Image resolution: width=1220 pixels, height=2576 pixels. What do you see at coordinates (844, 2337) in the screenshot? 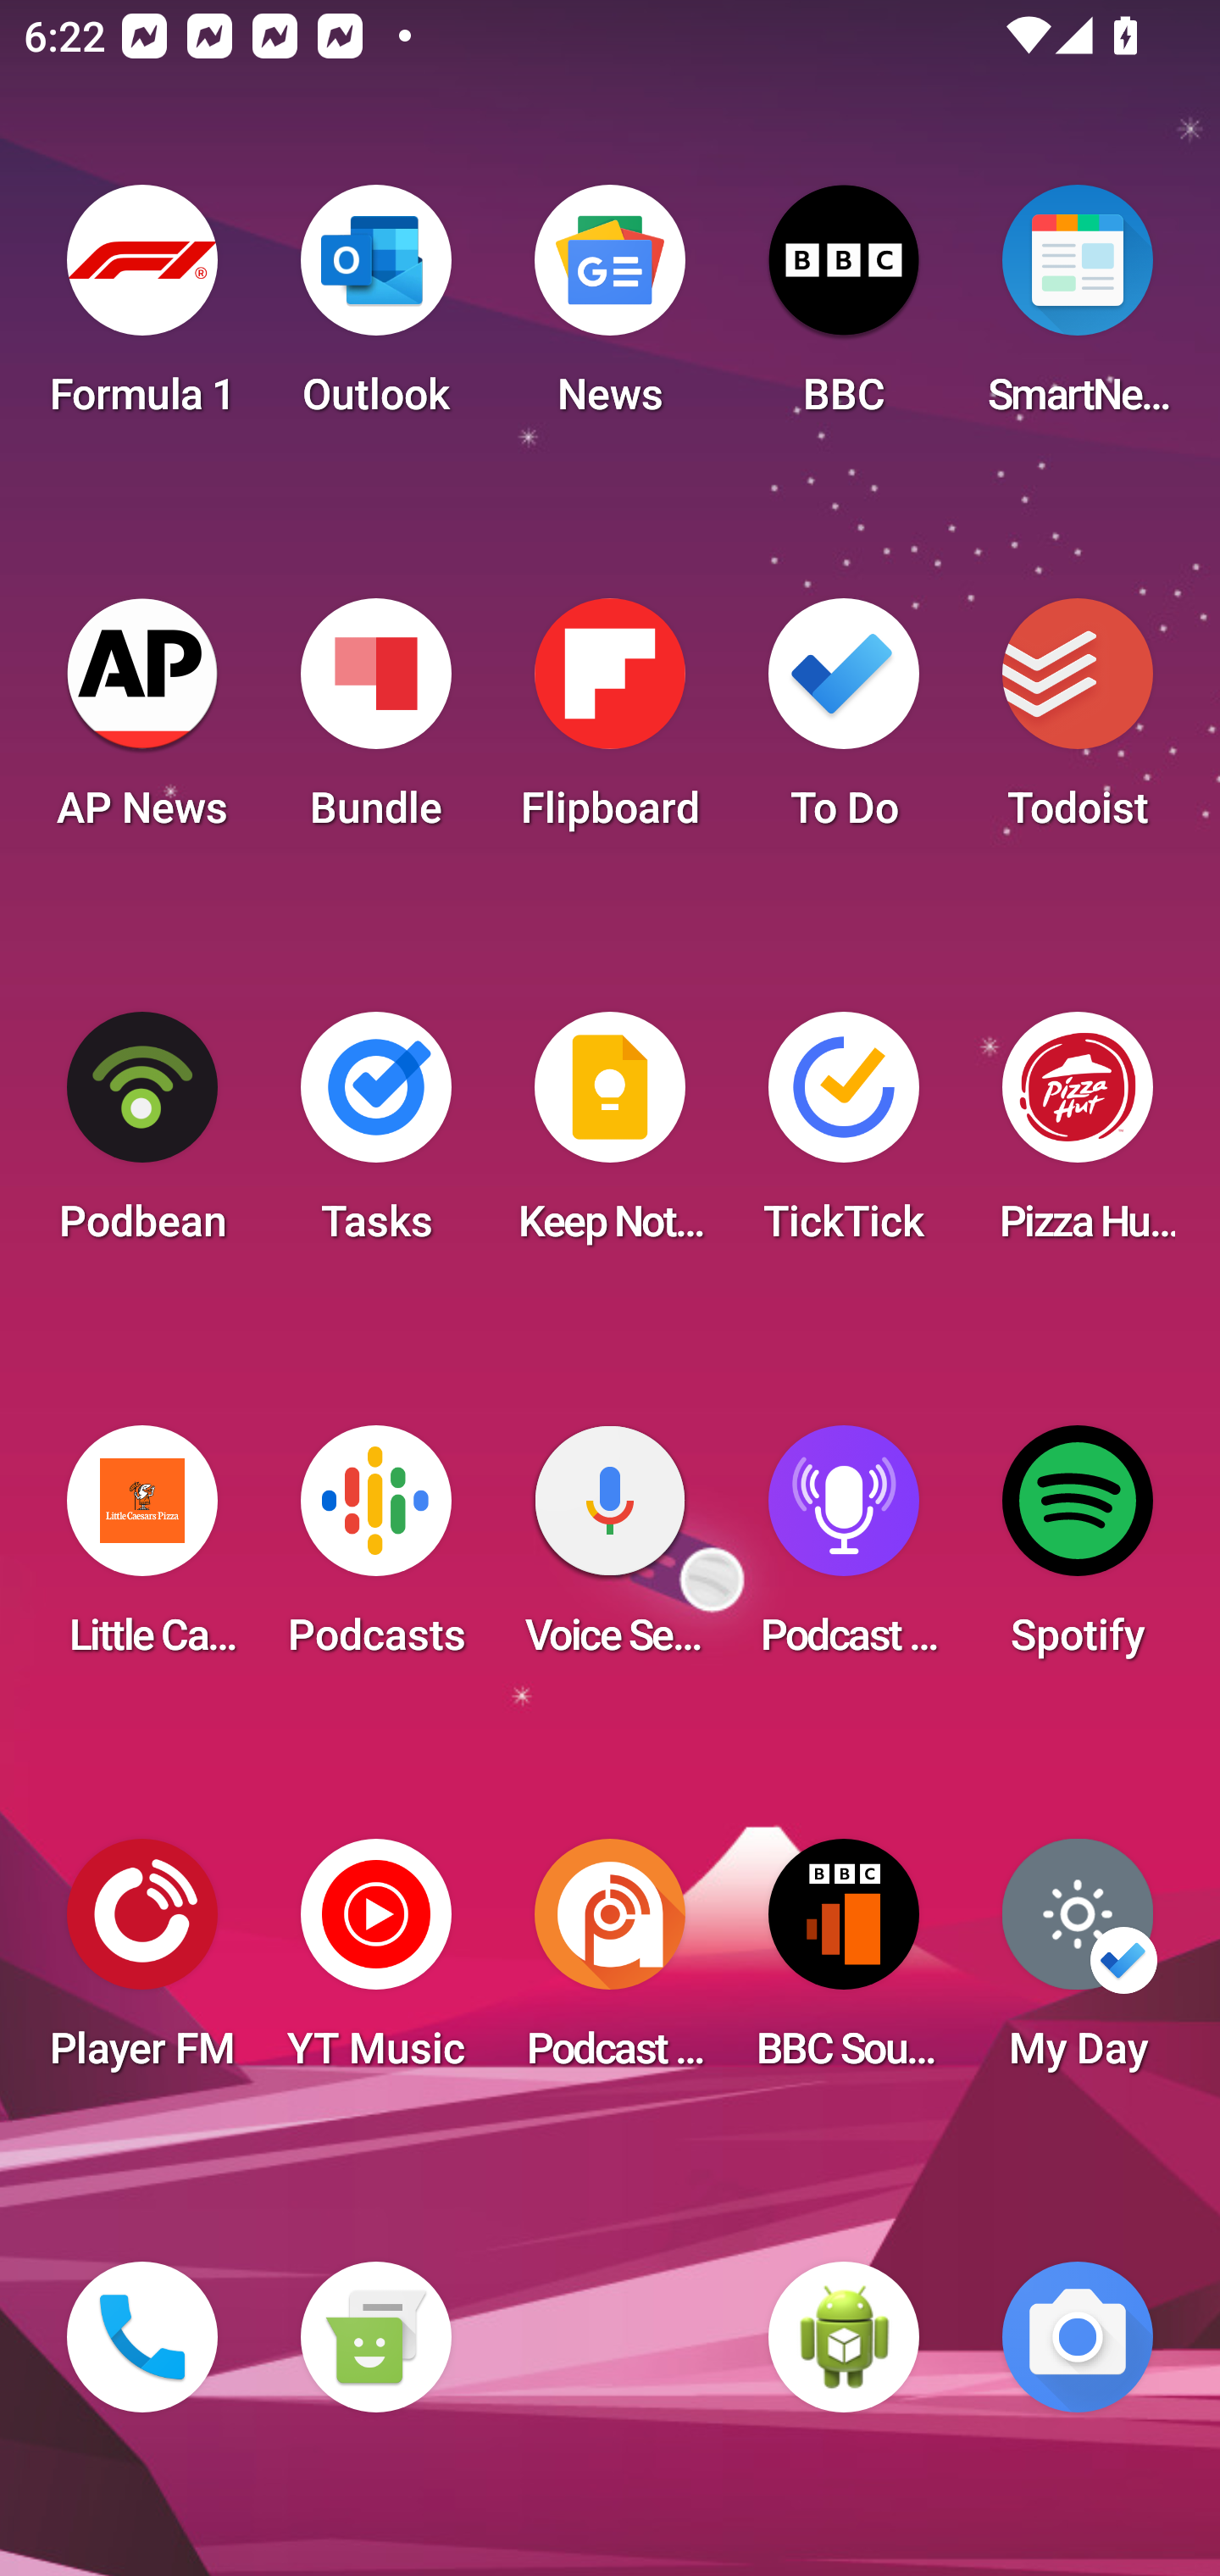
I see `WebView Browser Tester` at bounding box center [844, 2337].